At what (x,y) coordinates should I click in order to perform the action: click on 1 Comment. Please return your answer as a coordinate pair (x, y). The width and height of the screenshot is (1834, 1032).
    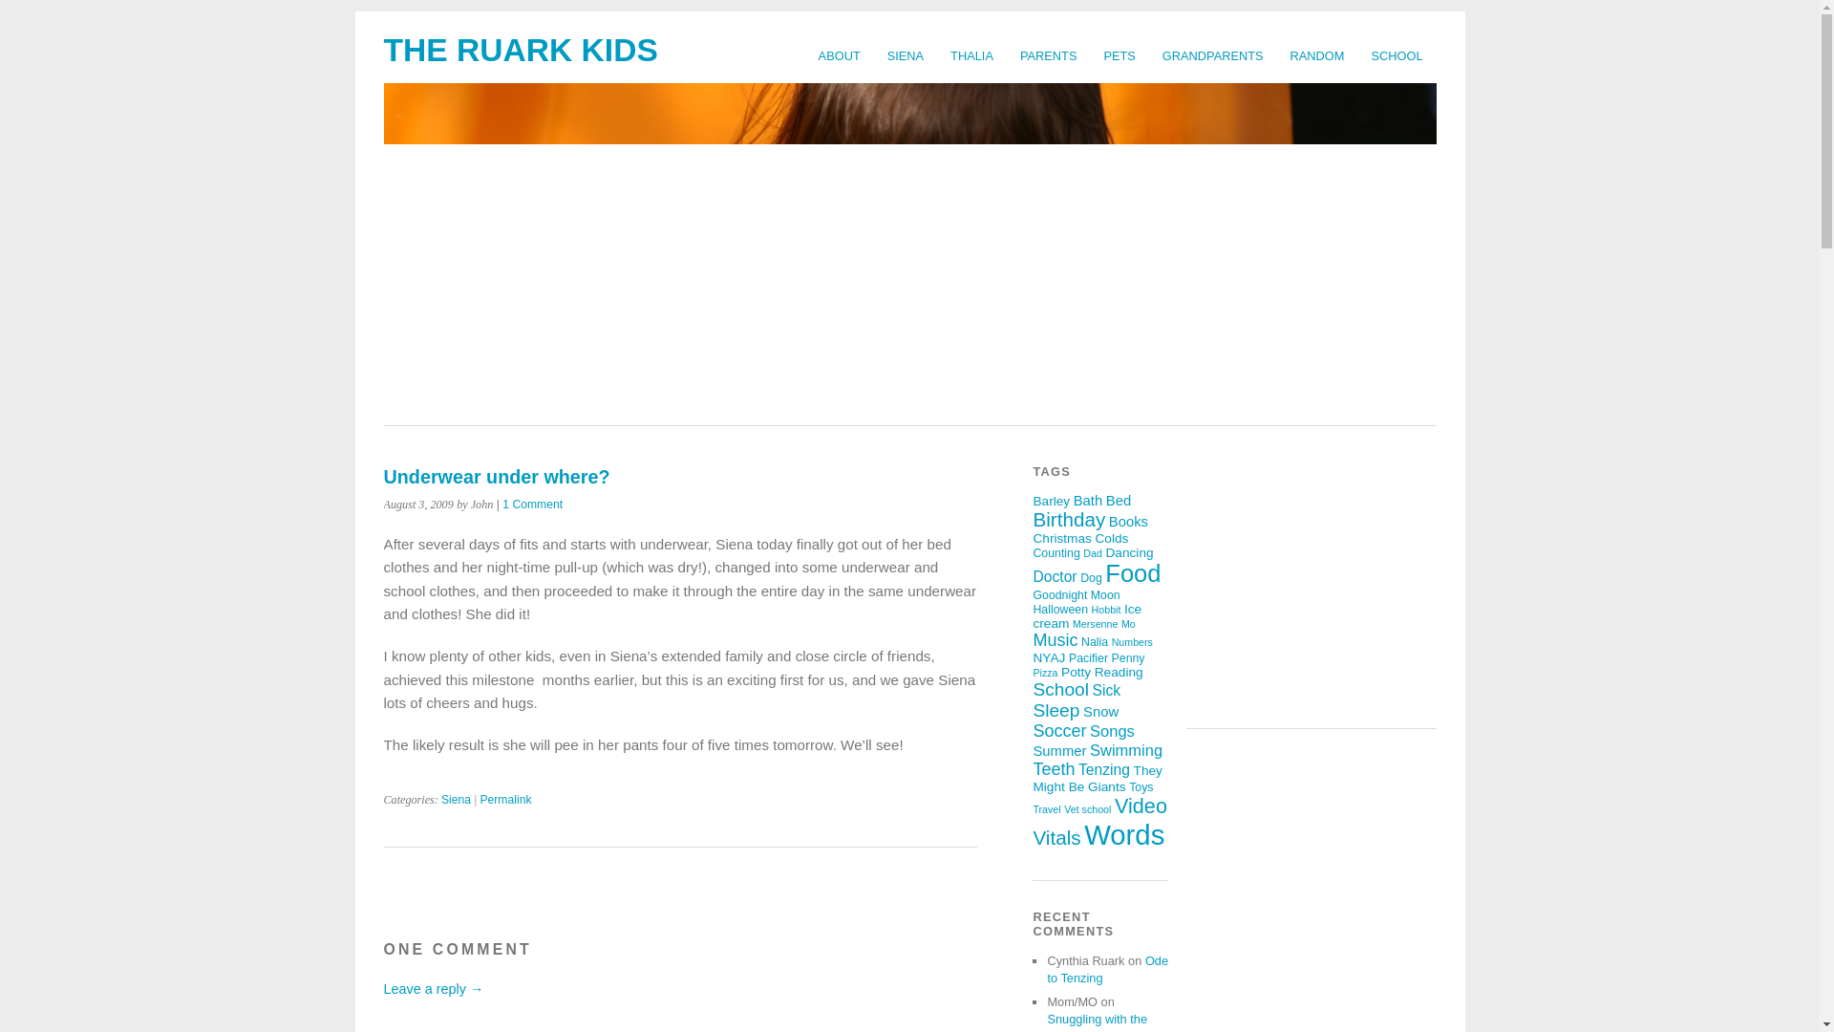
    Looking at the image, I should click on (533, 504).